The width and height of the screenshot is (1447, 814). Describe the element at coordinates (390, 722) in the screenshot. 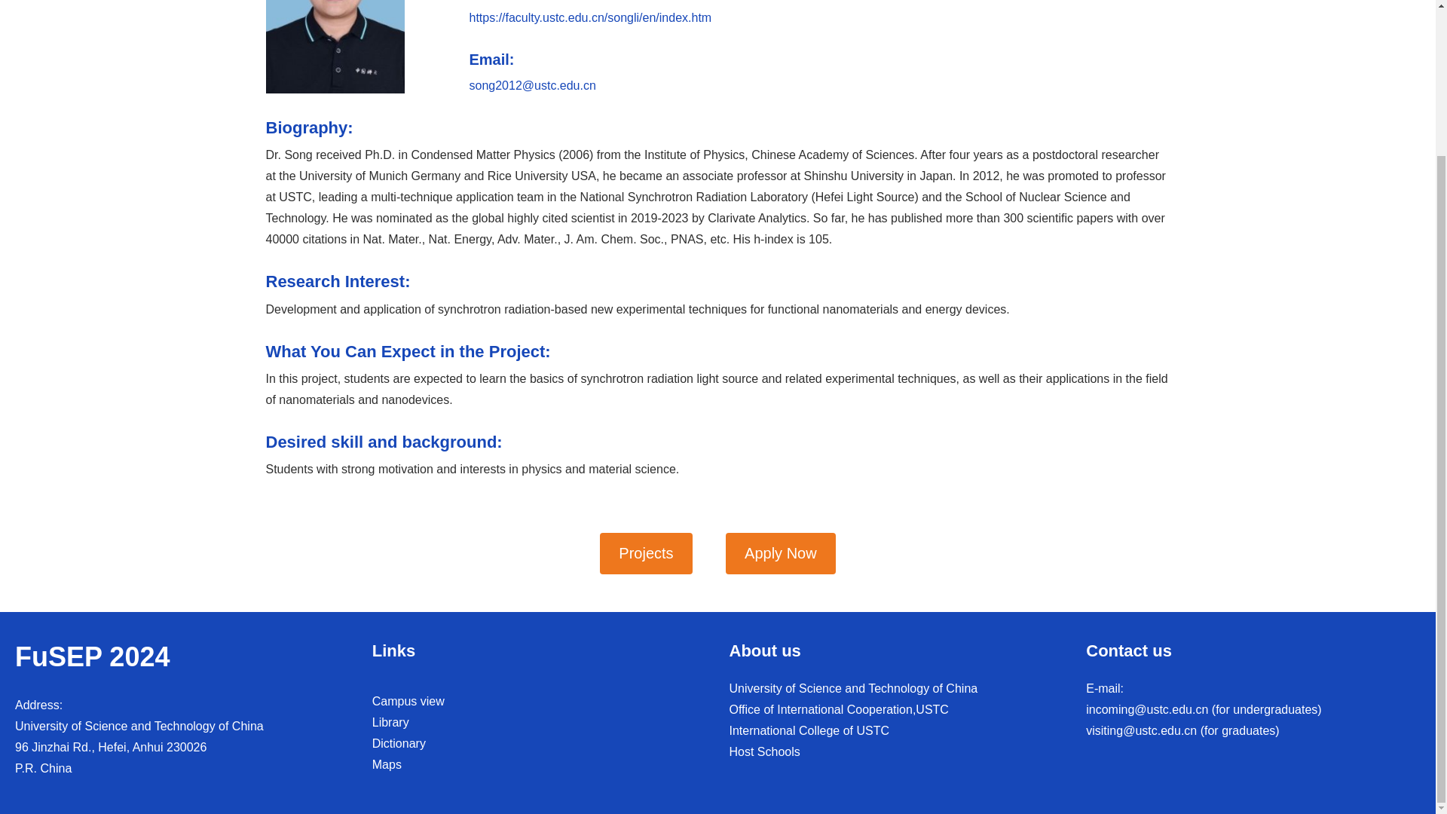

I see `Library` at that location.